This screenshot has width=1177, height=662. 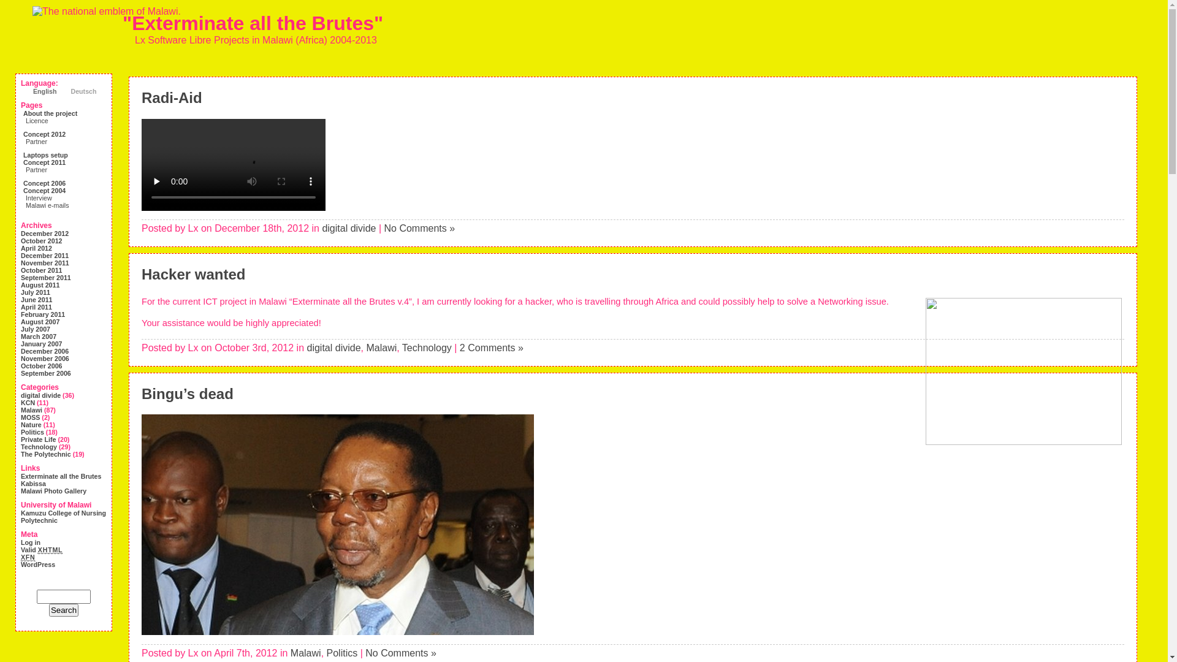 What do you see at coordinates (381, 348) in the screenshot?
I see `Malawi` at bounding box center [381, 348].